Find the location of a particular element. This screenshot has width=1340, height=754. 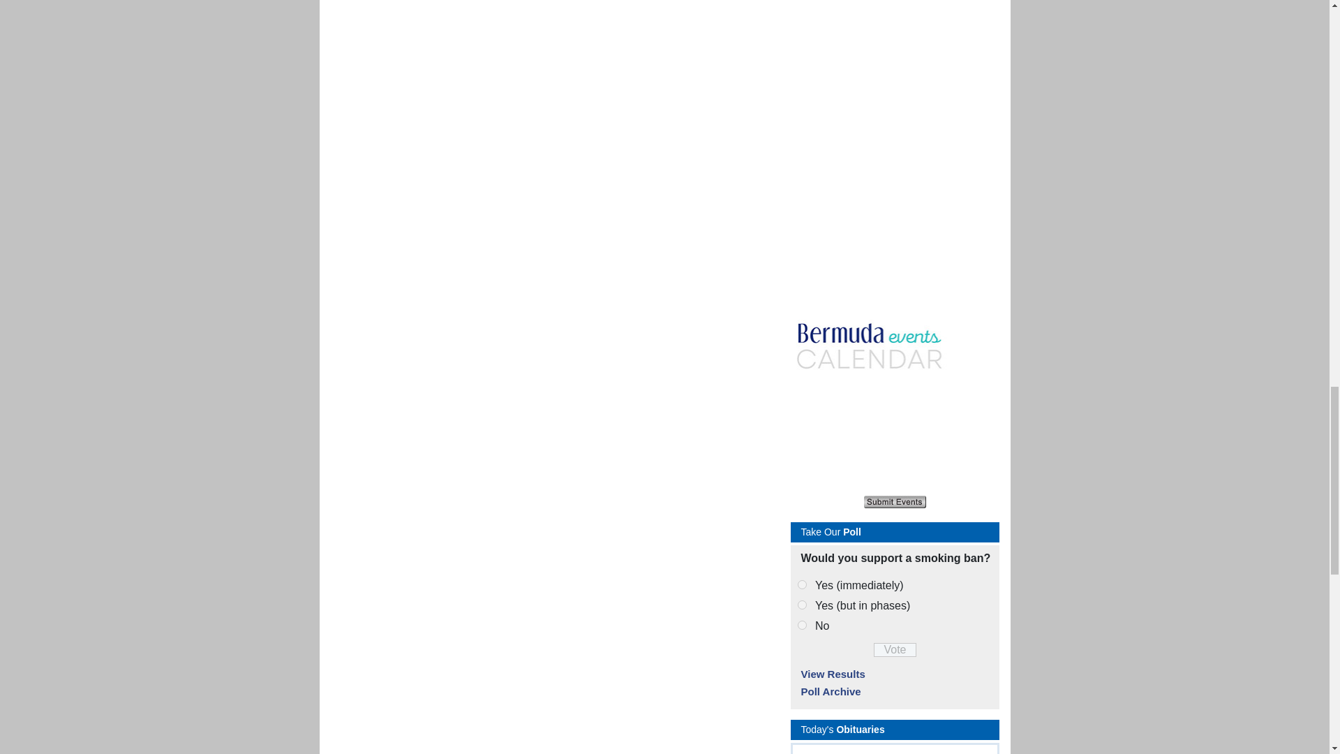

355 is located at coordinates (801, 605).